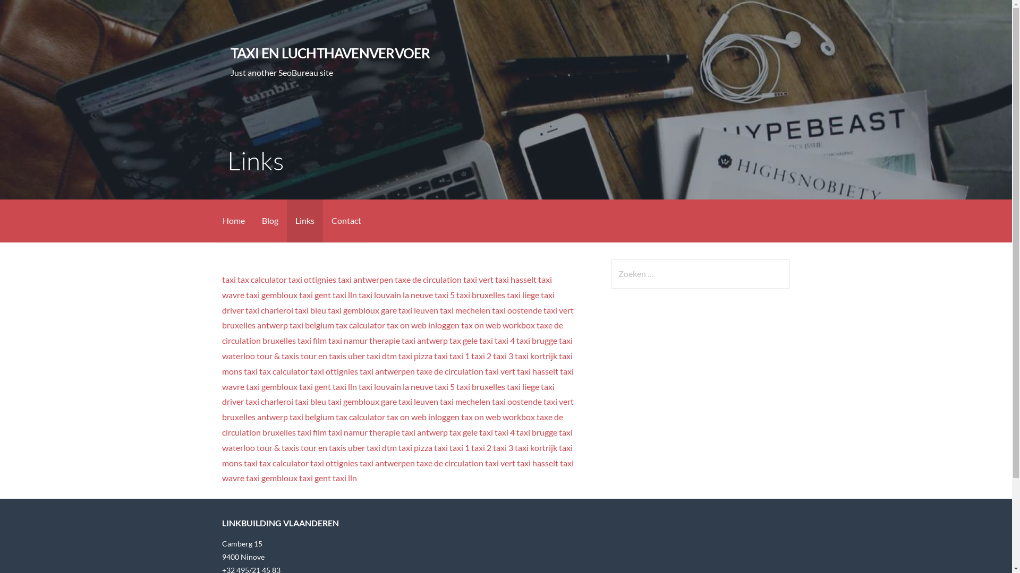  I want to click on taxi mons, so click(397, 363).